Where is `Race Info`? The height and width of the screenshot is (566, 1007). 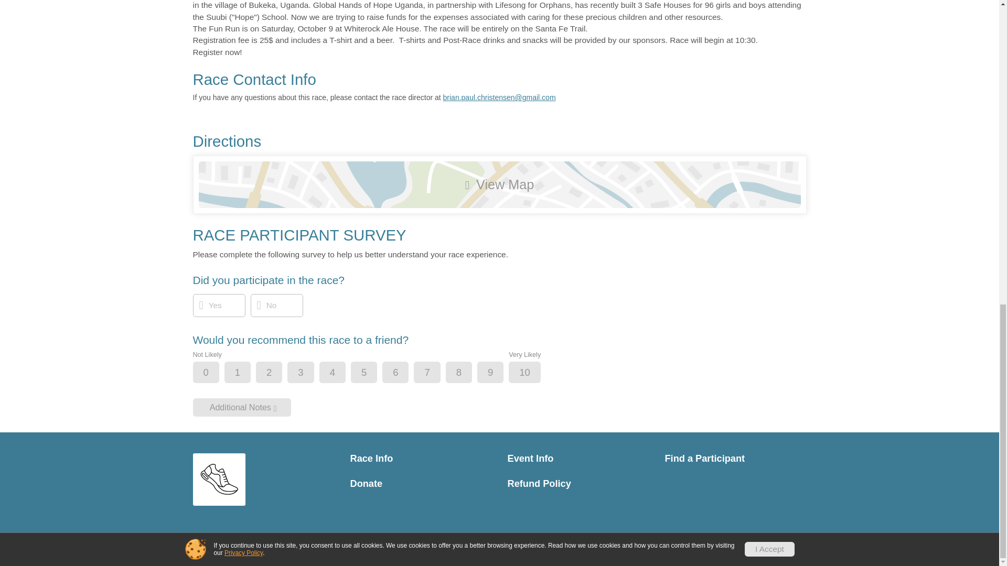
Race Info is located at coordinates (421, 459).